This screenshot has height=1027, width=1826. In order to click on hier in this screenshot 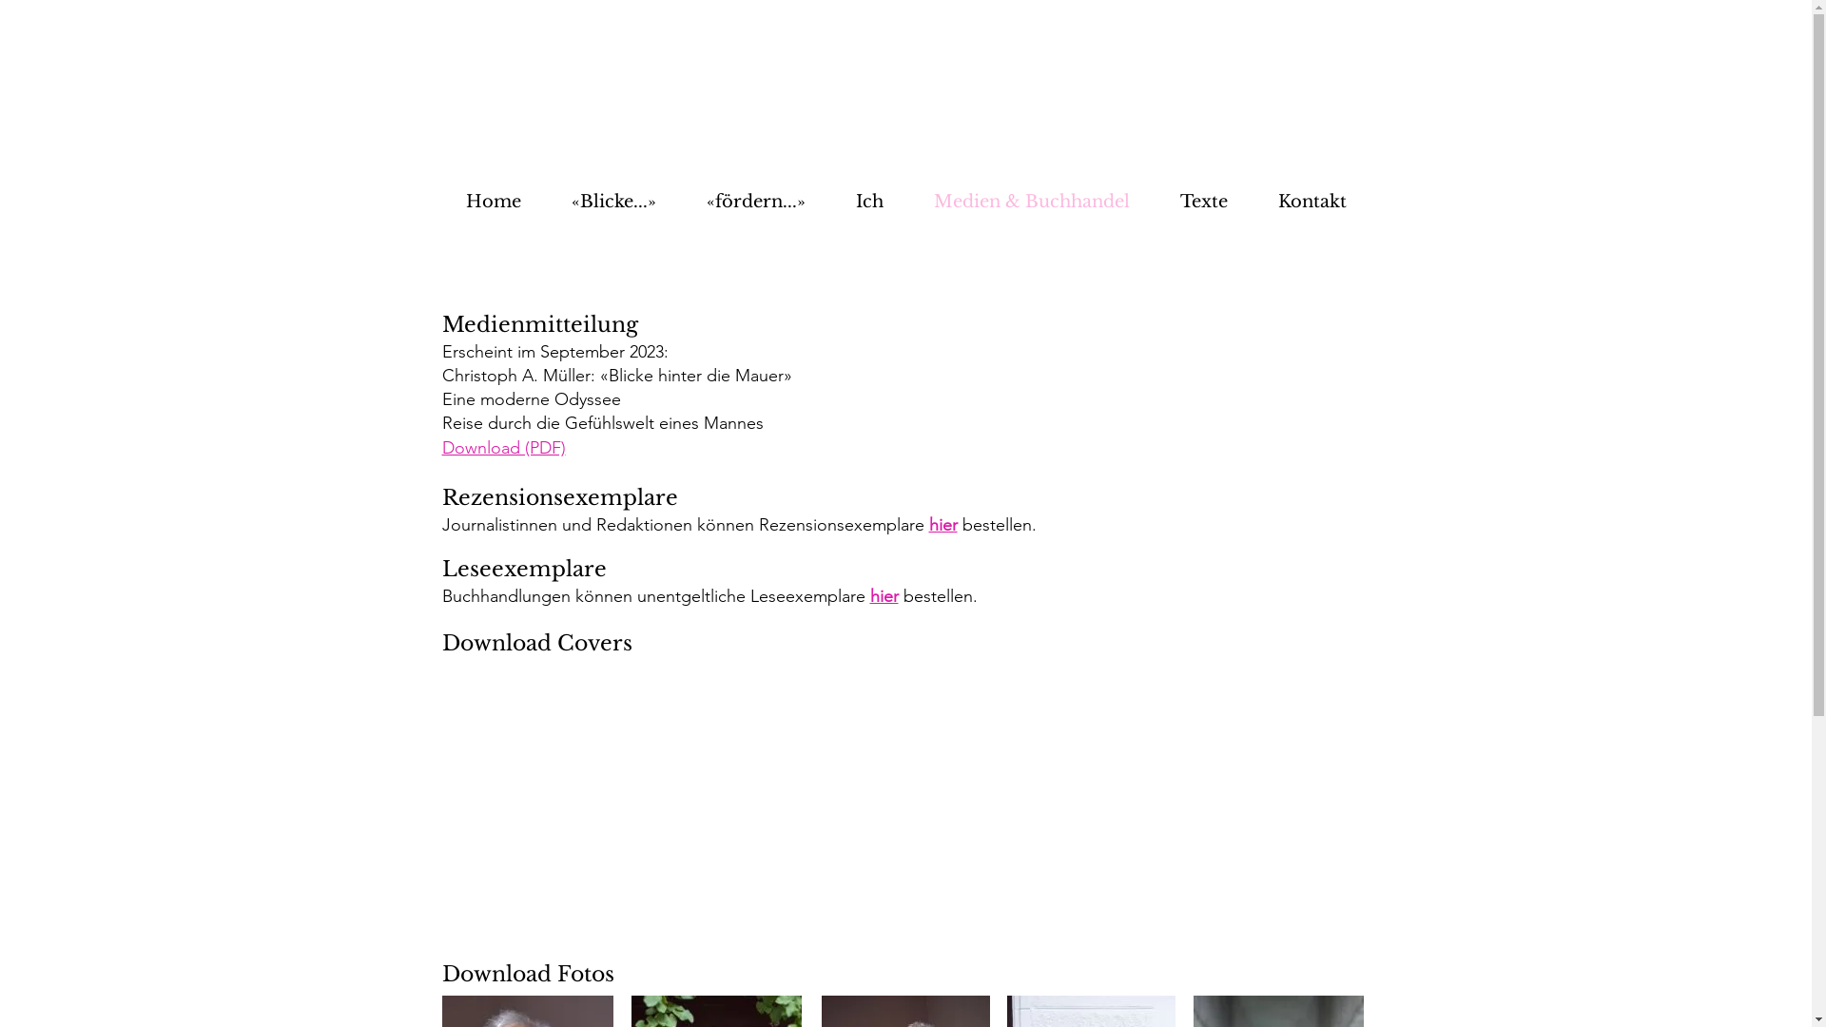, I will do `click(942, 525)`.